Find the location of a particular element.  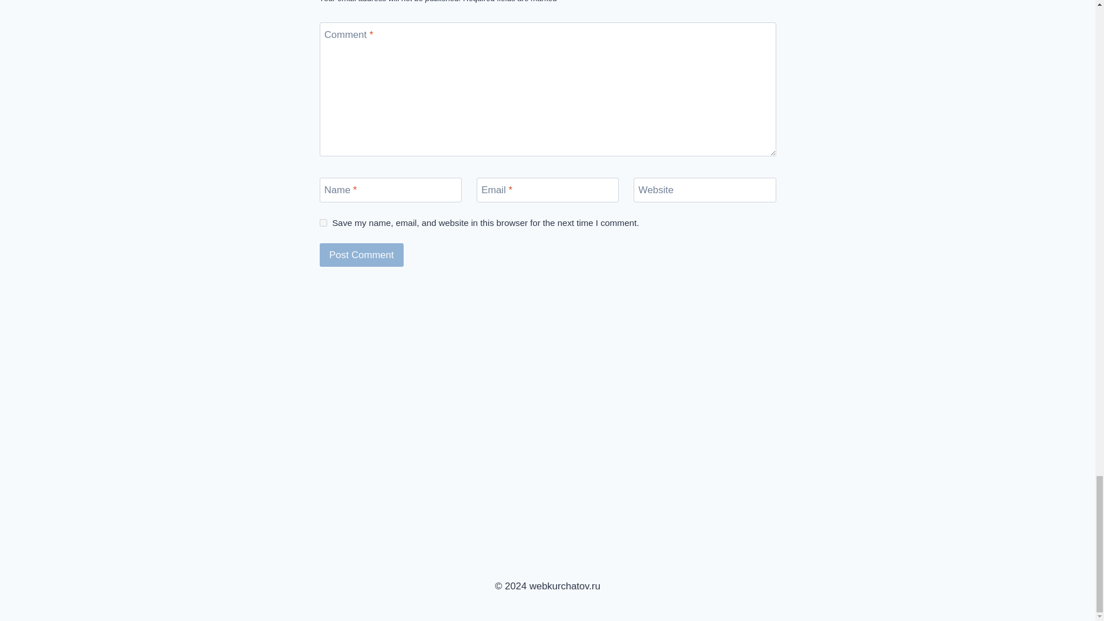

Post Comment is located at coordinates (362, 255).